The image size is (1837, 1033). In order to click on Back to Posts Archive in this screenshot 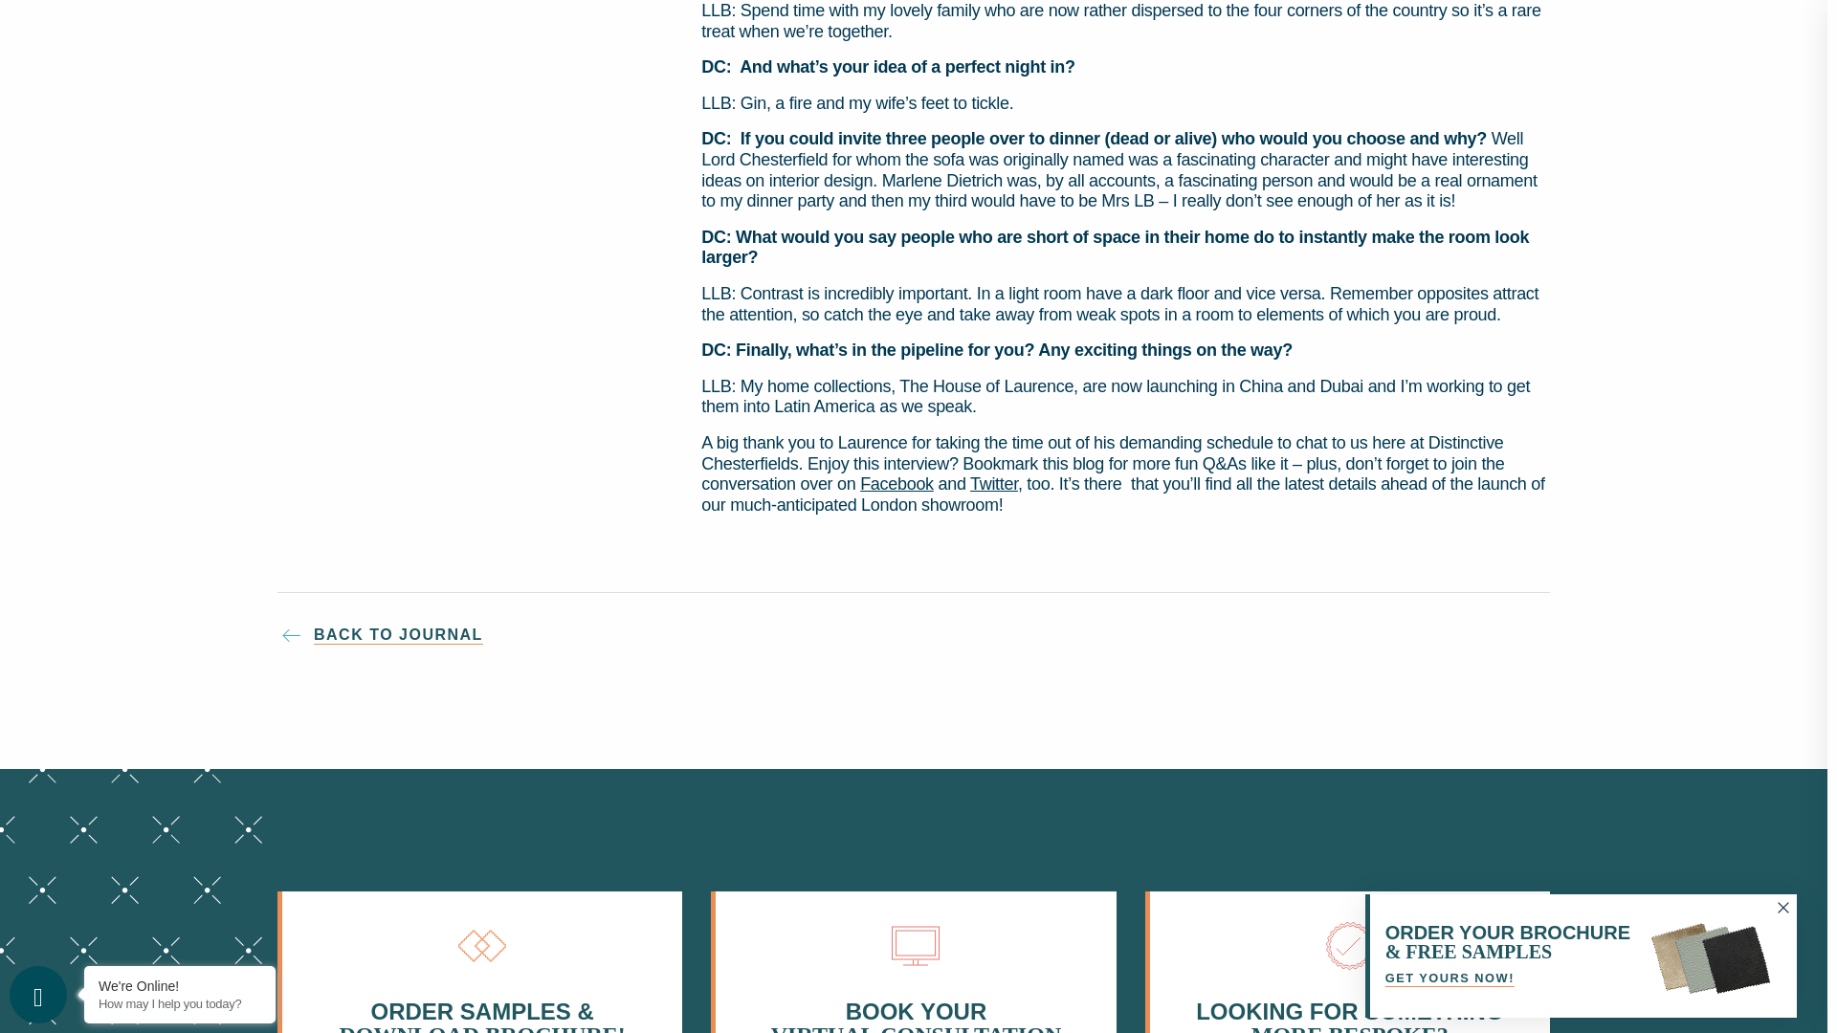, I will do `click(913, 635)`.